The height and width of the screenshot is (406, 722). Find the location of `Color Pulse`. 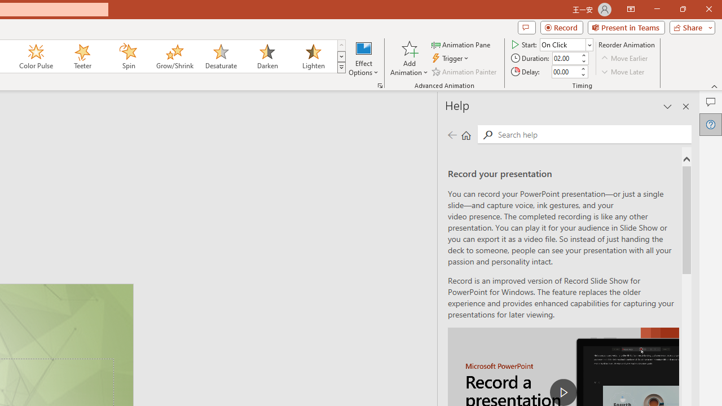

Color Pulse is located at coordinates (36, 56).